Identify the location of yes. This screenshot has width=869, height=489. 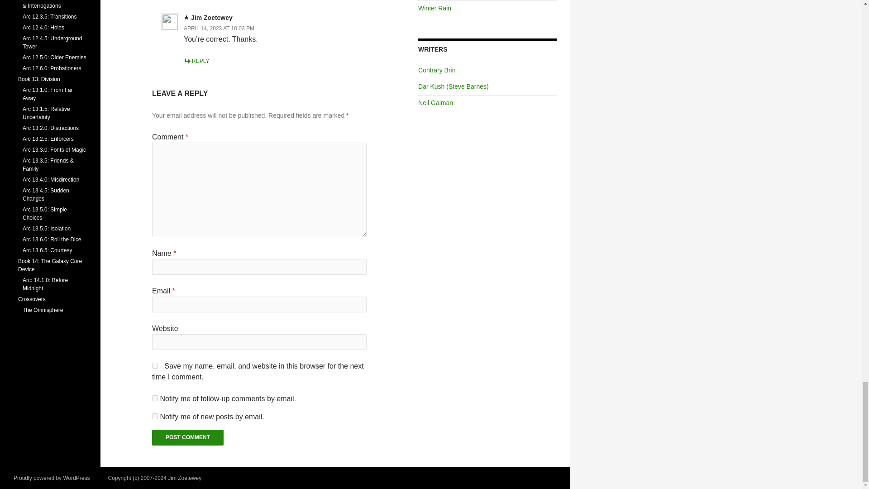
(155, 366).